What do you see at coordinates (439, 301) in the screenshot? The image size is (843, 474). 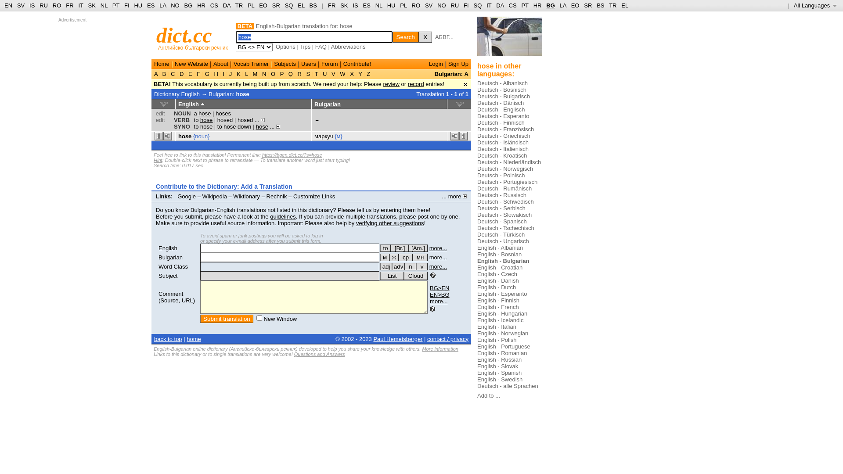 I see `more...` at bounding box center [439, 301].